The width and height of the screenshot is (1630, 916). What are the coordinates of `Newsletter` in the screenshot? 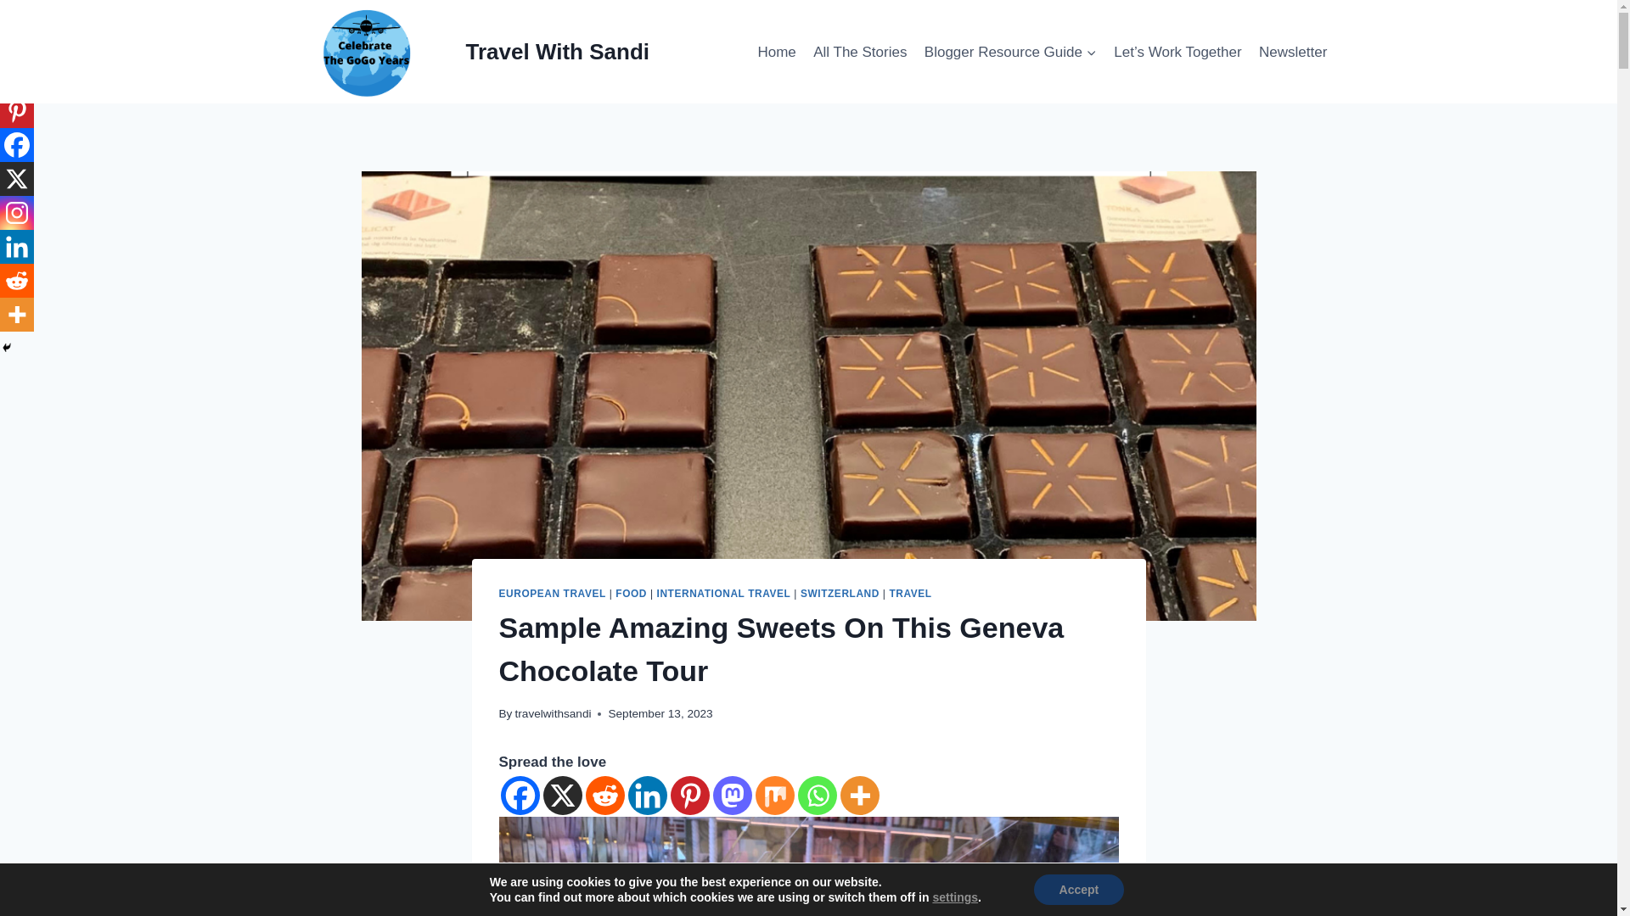 It's located at (1293, 51).